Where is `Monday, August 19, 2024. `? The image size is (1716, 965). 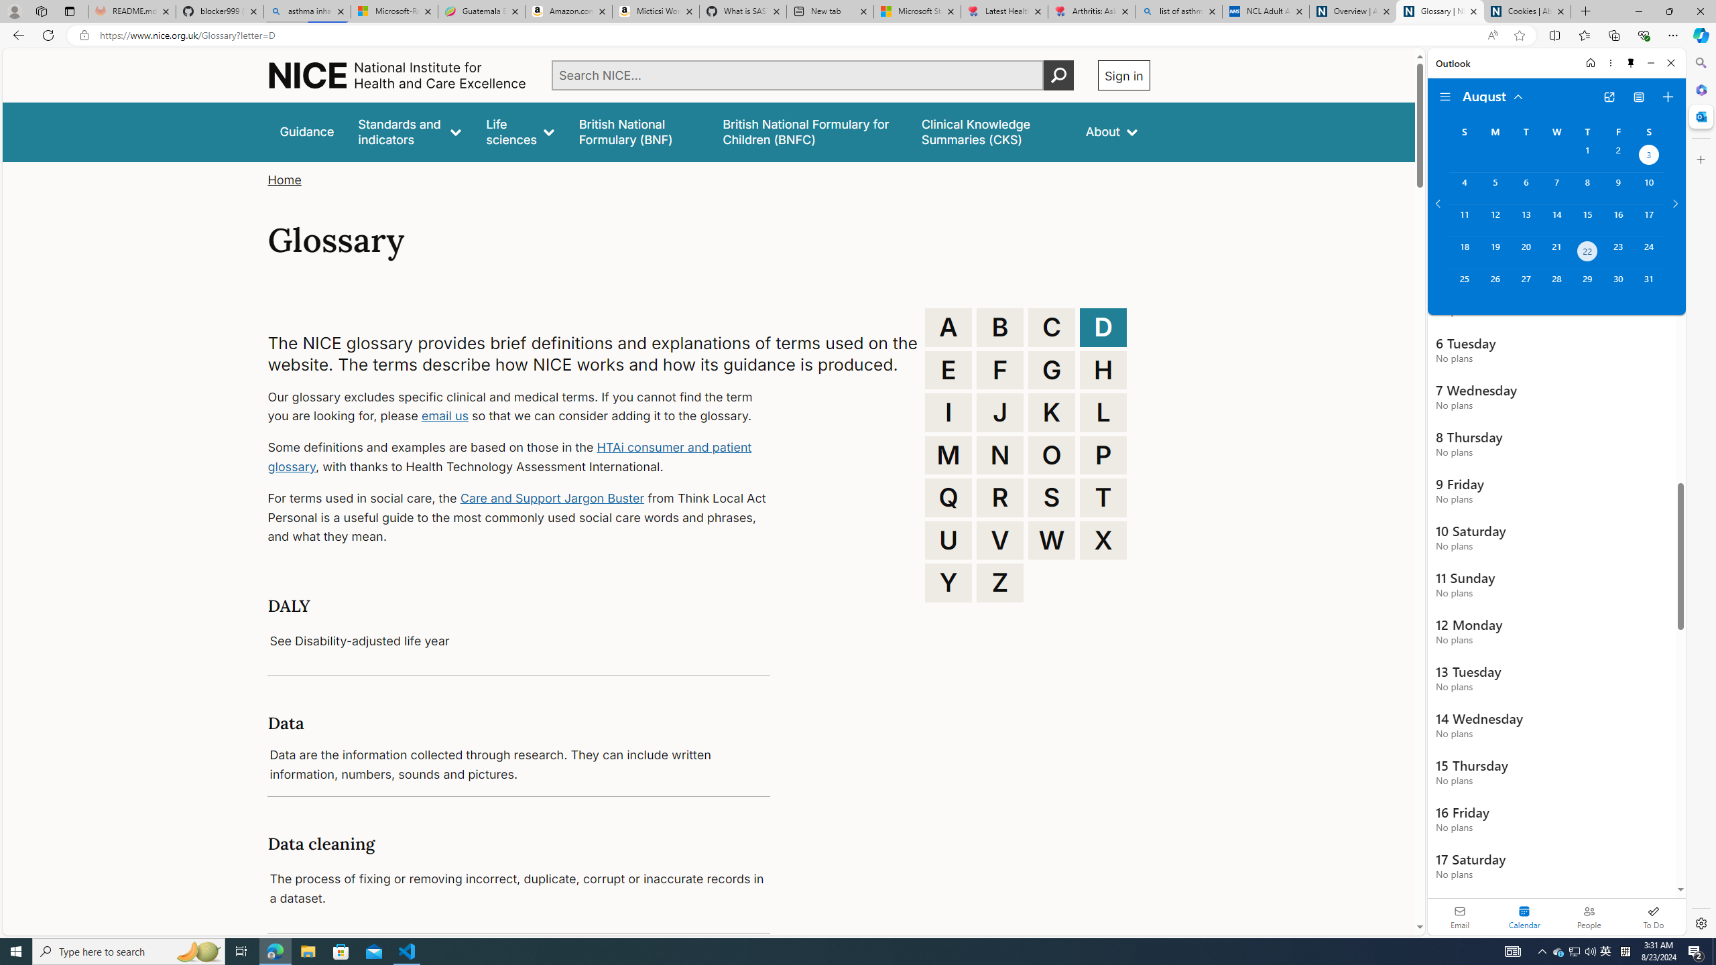 Monday, August 19, 2024.  is located at coordinates (1494, 253).